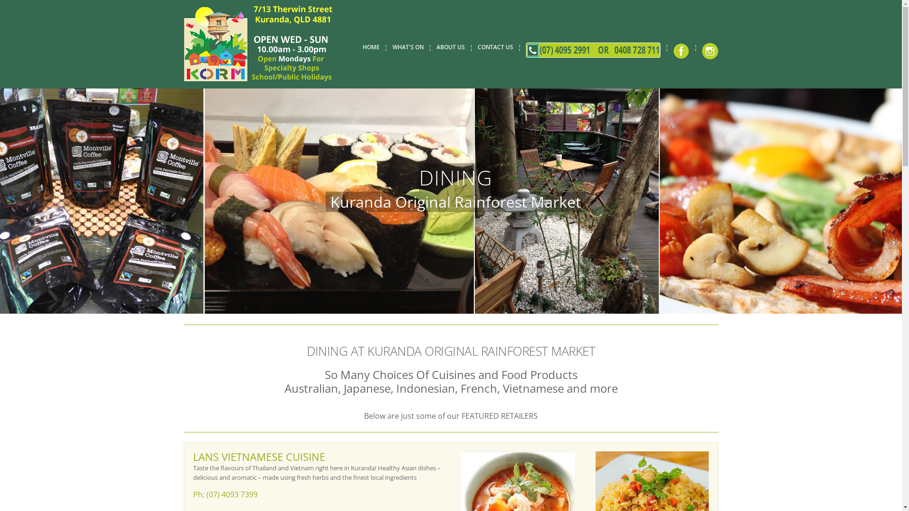 This screenshot has height=511, width=909. What do you see at coordinates (408, 47) in the screenshot?
I see `WHAT'S ON` at bounding box center [408, 47].